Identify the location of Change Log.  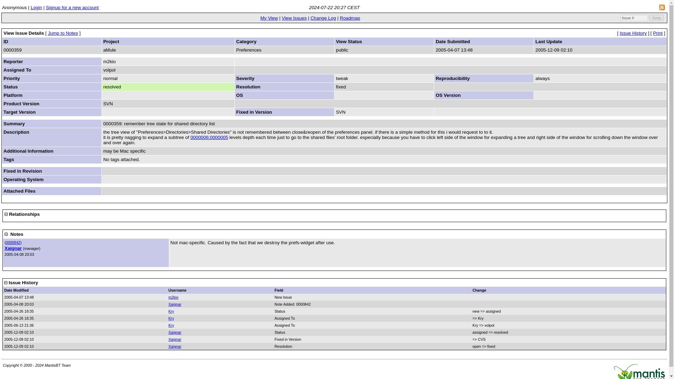
(323, 18).